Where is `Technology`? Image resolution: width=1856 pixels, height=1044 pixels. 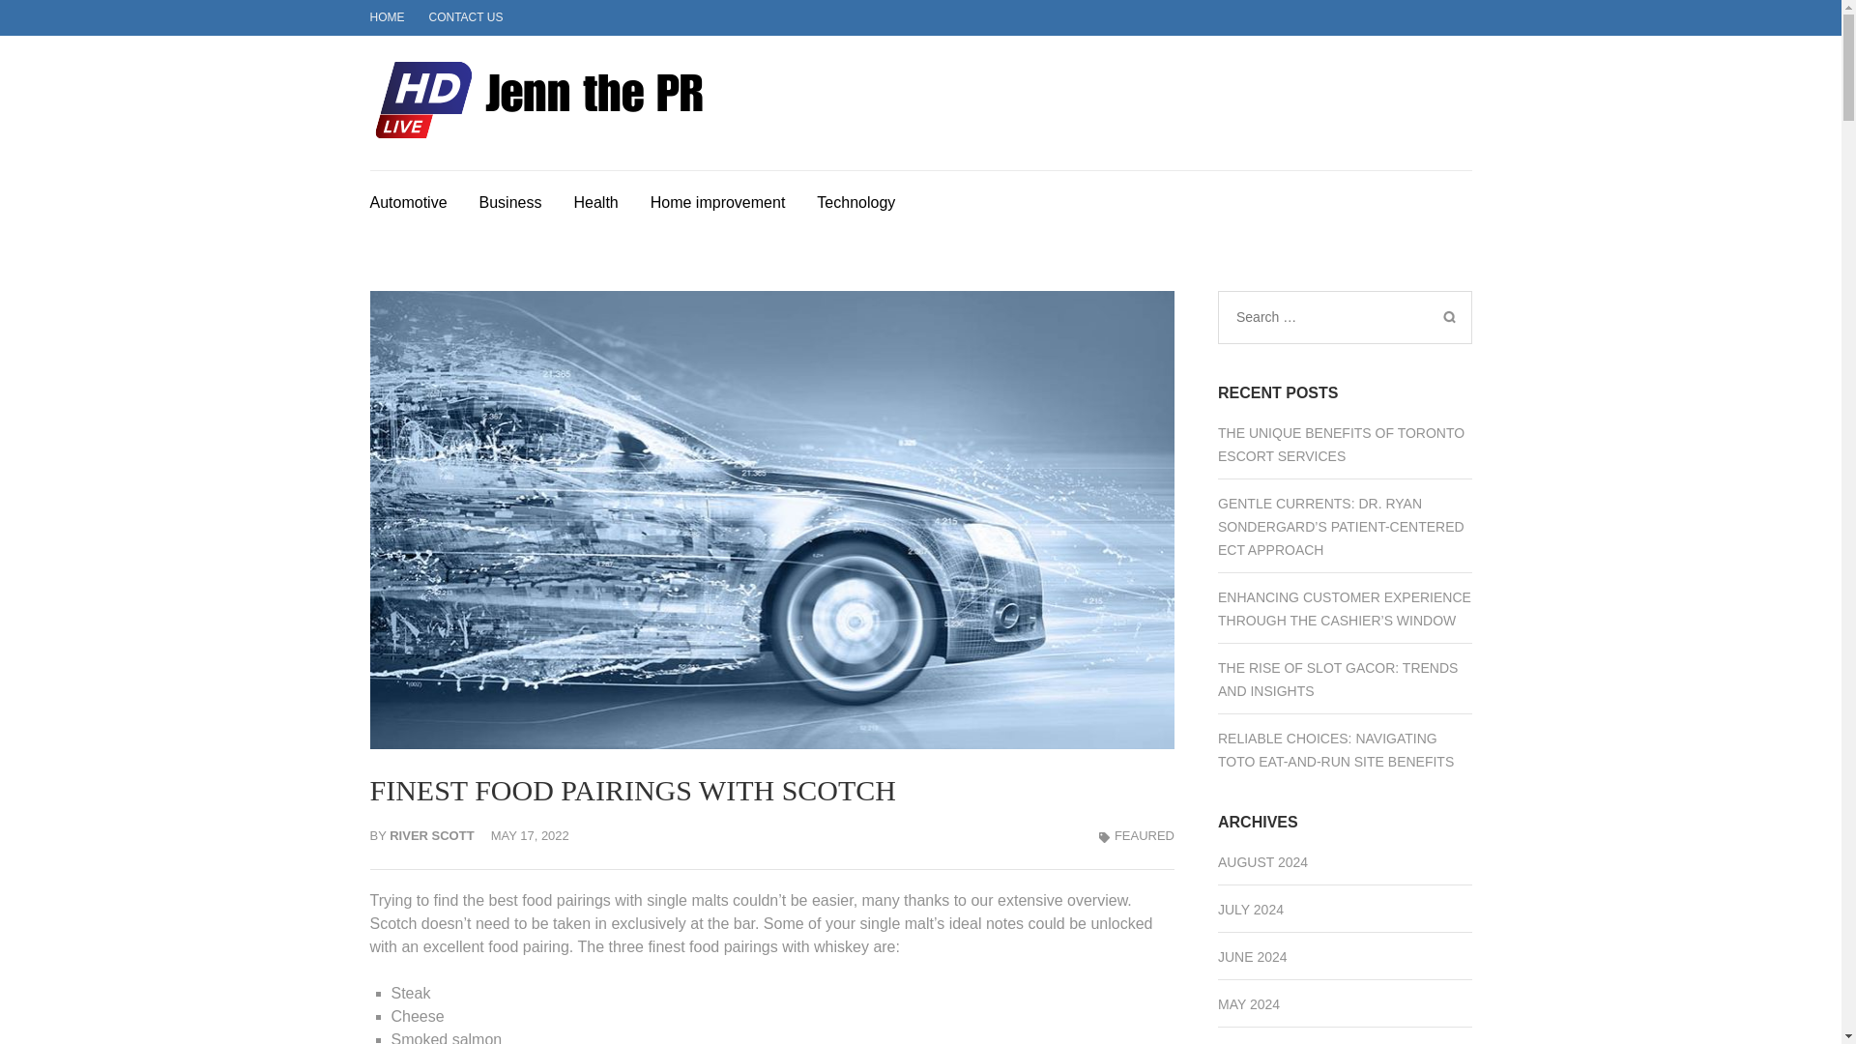
Technology is located at coordinates (855, 199).